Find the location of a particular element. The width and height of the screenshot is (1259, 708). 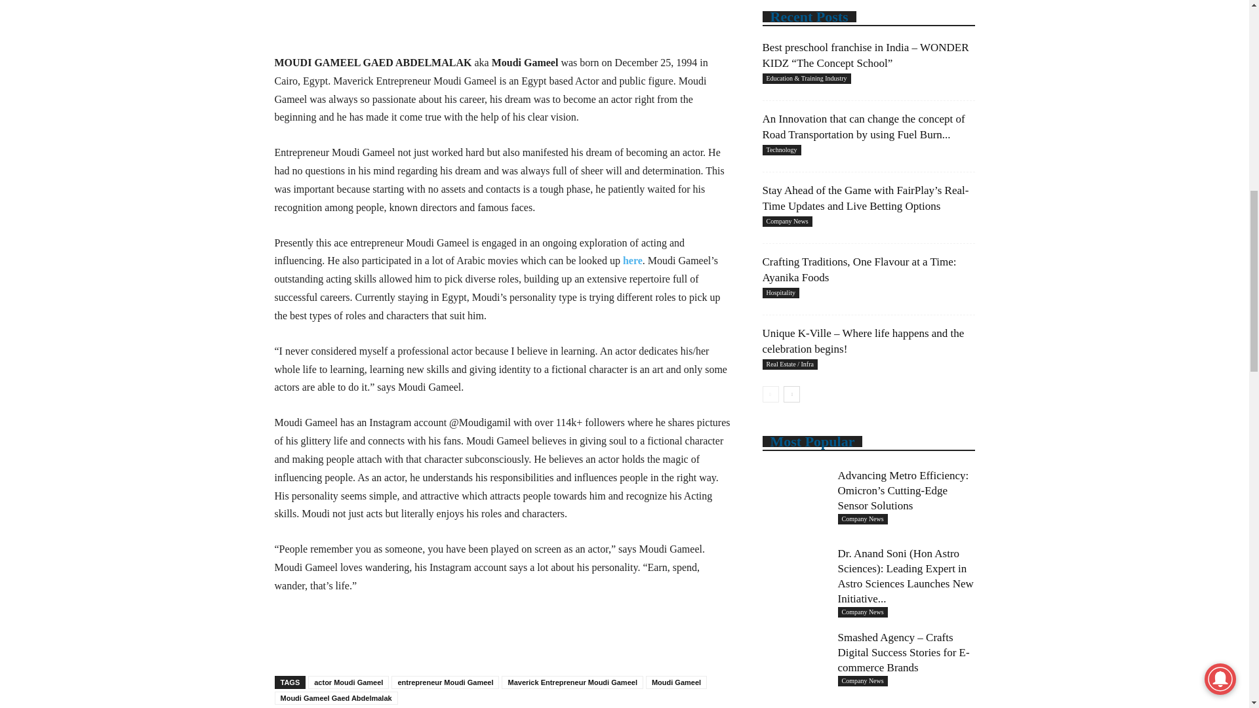

Advertisement is located at coordinates (502, 632).